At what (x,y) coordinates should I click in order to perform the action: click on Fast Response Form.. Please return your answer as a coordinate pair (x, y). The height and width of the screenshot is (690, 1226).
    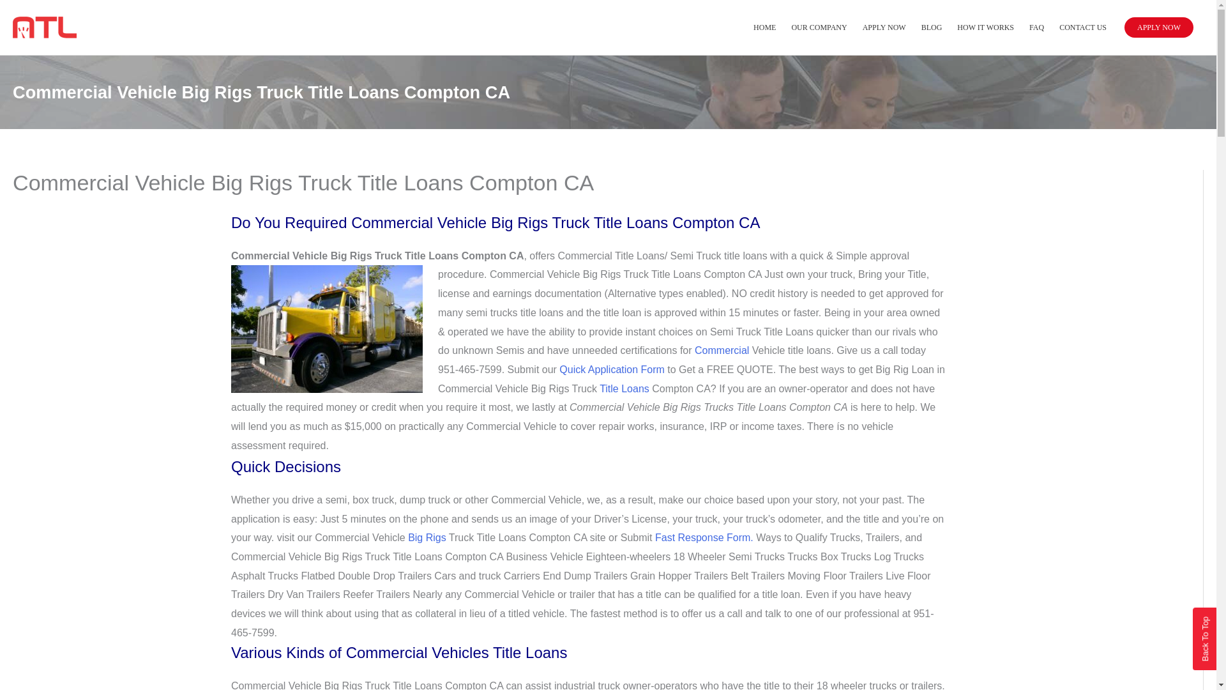
    Looking at the image, I should click on (704, 537).